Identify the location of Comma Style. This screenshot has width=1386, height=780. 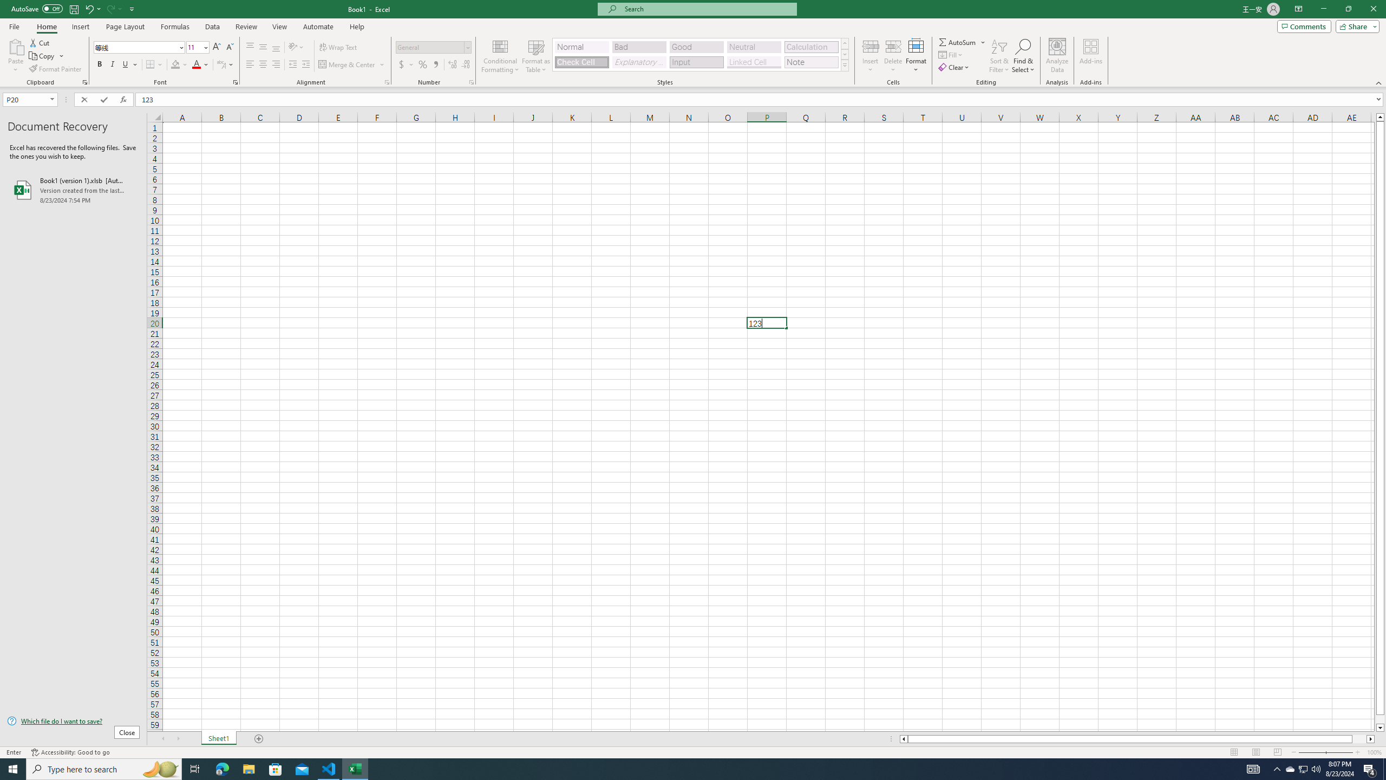
(435, 65).